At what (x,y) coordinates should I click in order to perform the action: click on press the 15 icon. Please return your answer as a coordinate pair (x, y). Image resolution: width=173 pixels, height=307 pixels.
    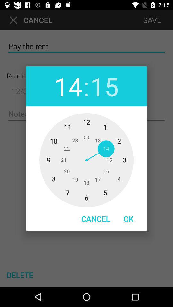
    Looking at the image, I should click on (104, 86).